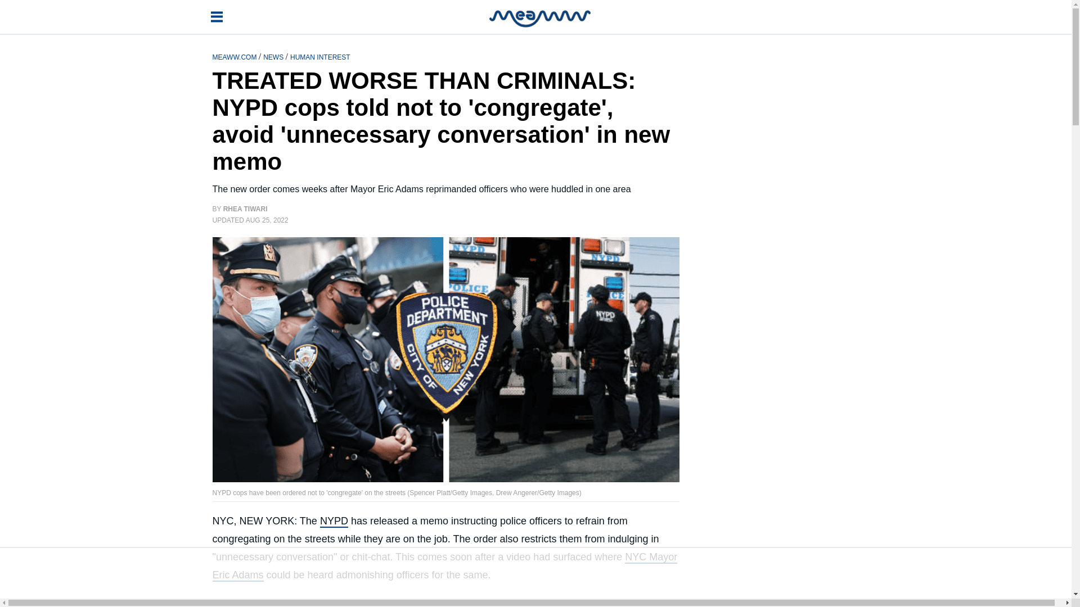 This screenshot has width=1080, height=607. Describe the element at coordinates (320, 56) in the screenshot. I see `HUMAN INTEREST` at that location.